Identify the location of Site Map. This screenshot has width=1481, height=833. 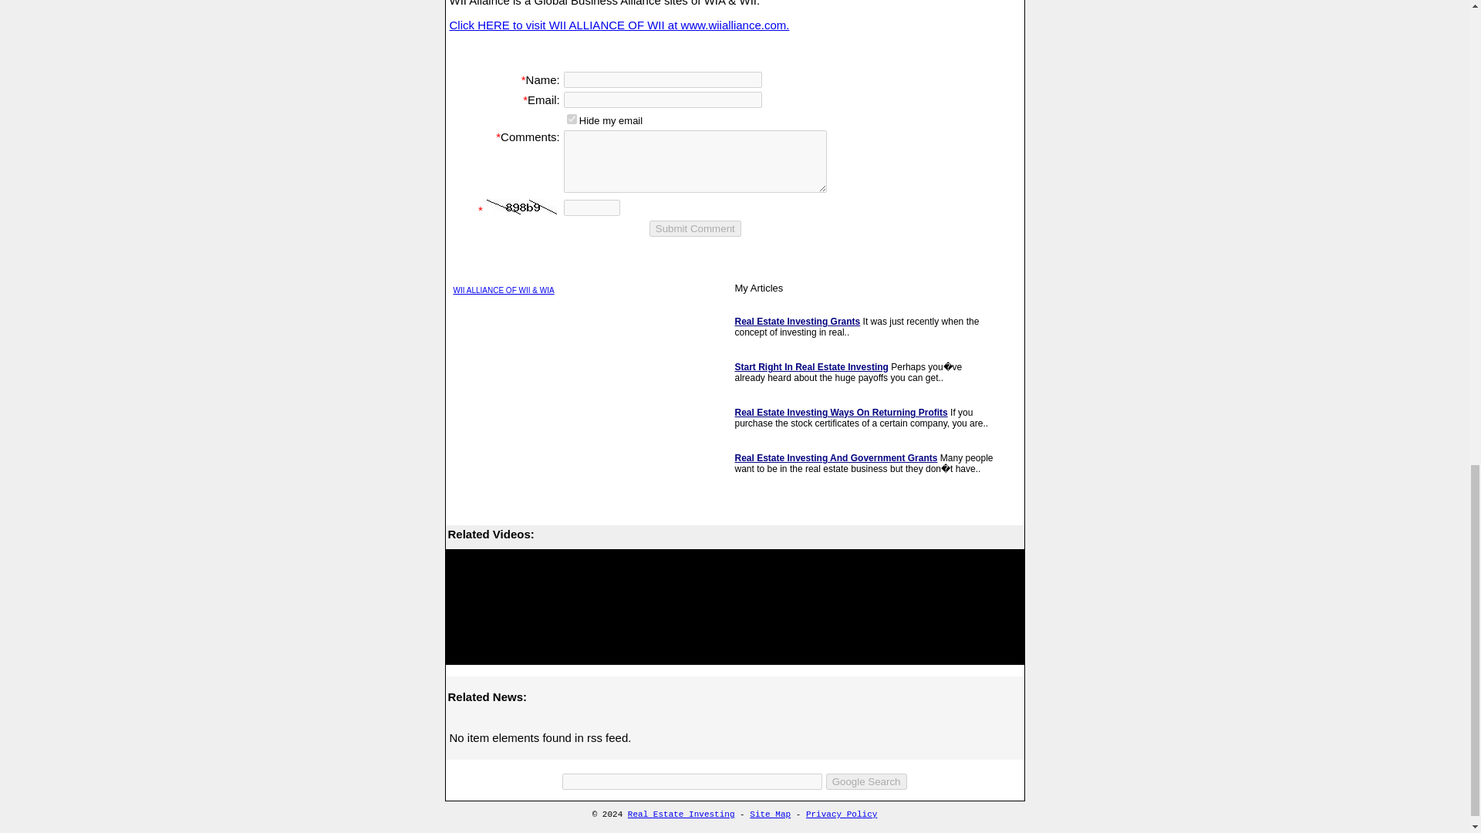
(770, 814).